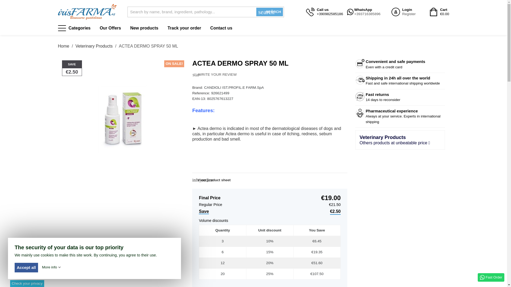  I want to click on Log in to your customer account, so click(439, 12).